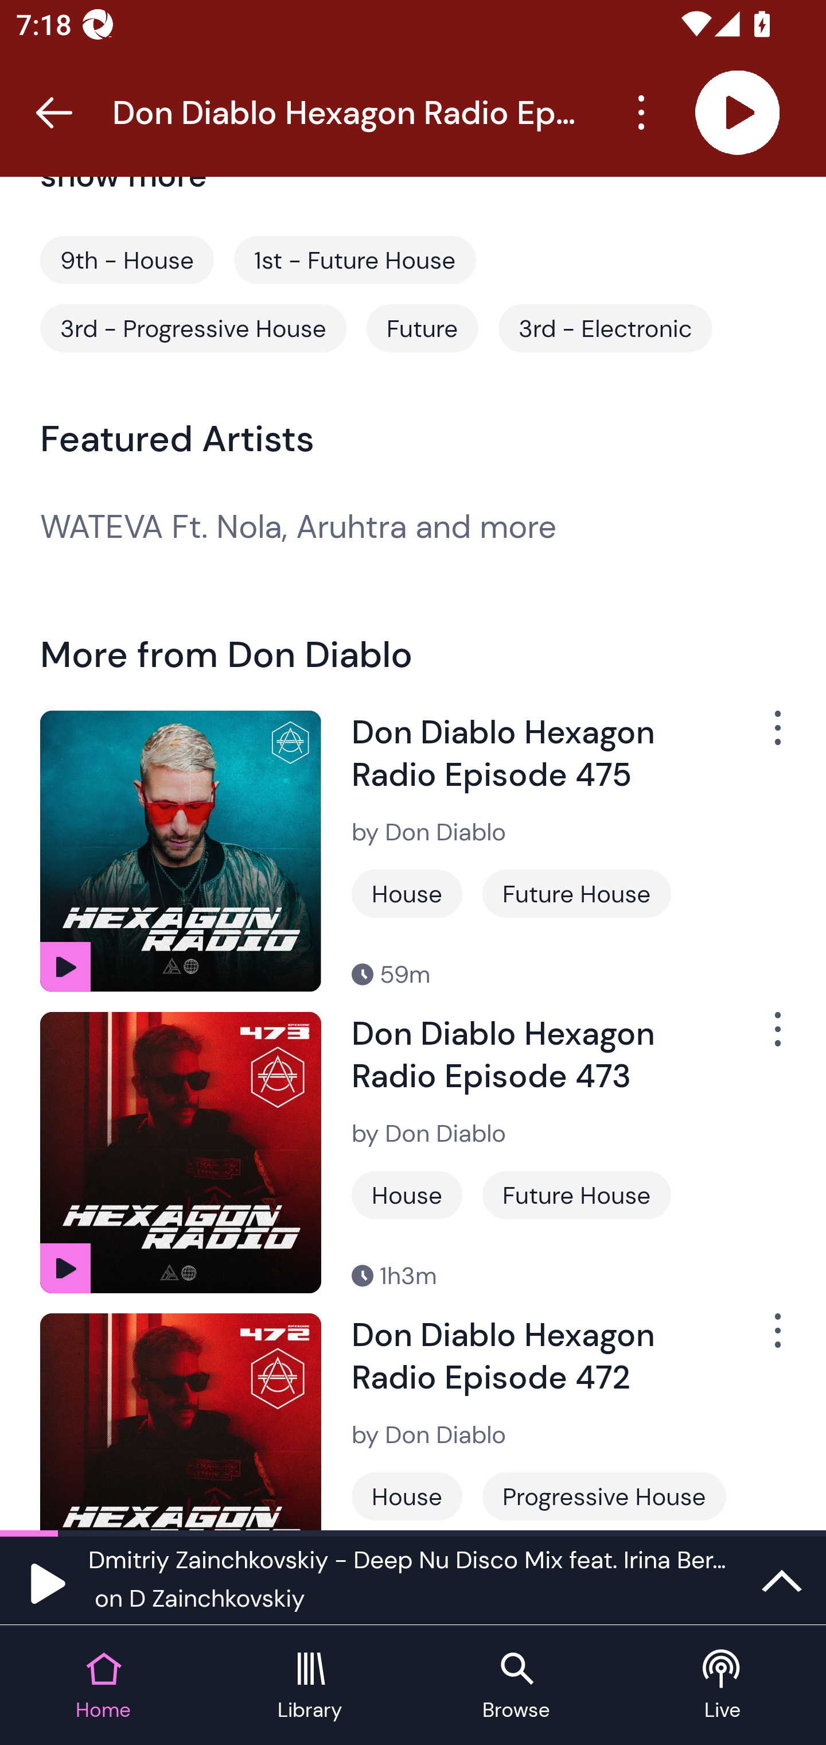  Describe the element at coordinates (354, 259) in the screenshot. I see `1st - Future House` at that location.